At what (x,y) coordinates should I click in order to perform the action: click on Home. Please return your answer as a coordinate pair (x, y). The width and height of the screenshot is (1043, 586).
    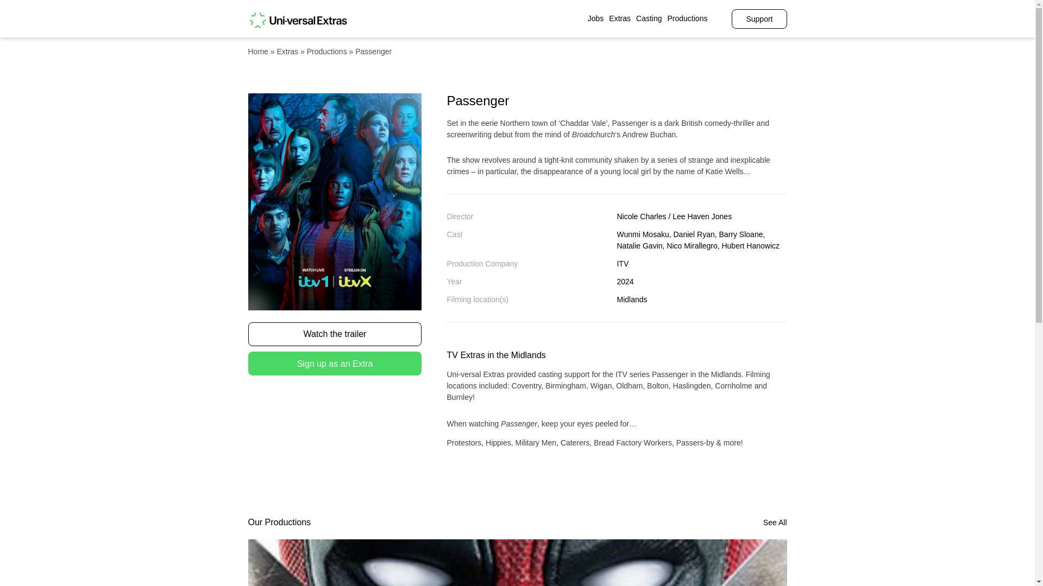
    Looking at the image, I should click on (257, 51).